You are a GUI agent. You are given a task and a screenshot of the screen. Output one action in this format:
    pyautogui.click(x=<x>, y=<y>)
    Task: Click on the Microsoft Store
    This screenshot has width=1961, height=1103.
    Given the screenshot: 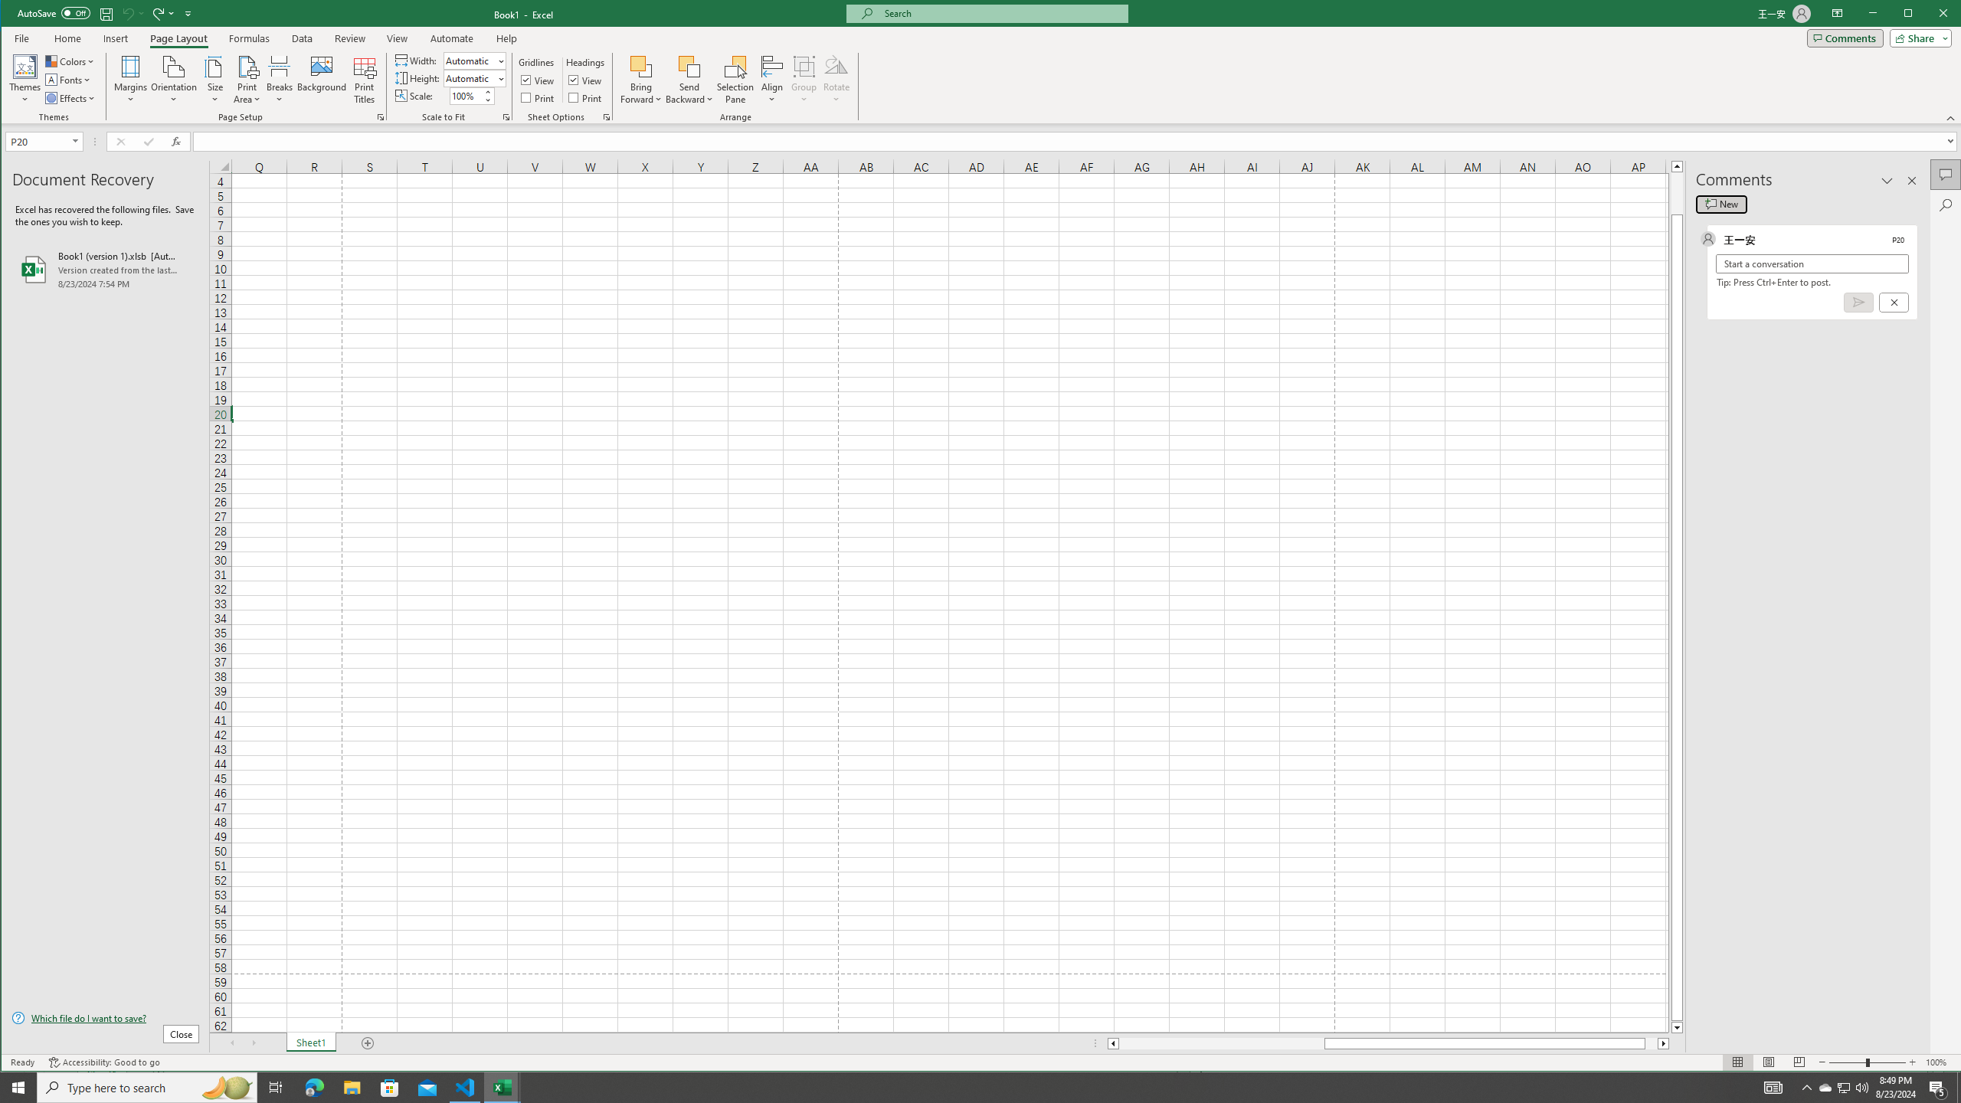 What is the action you would take?
    pyautogui.click(x=390, y=1088)
    